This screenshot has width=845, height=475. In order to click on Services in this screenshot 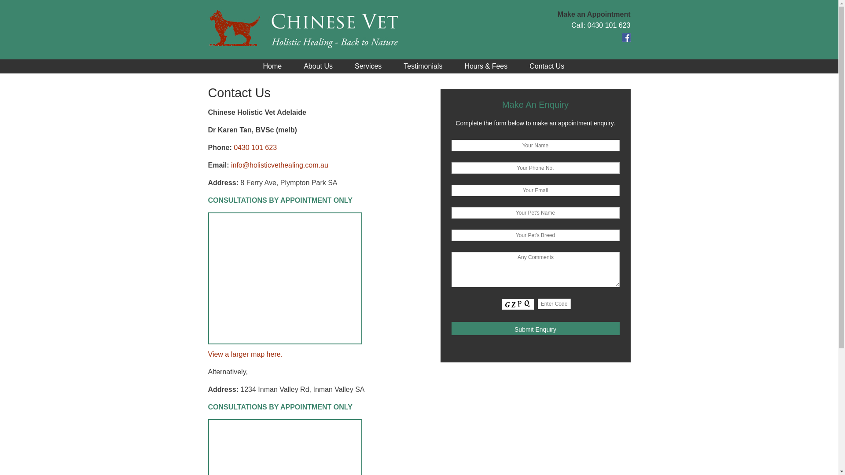, I will do `click(368, 66)`.